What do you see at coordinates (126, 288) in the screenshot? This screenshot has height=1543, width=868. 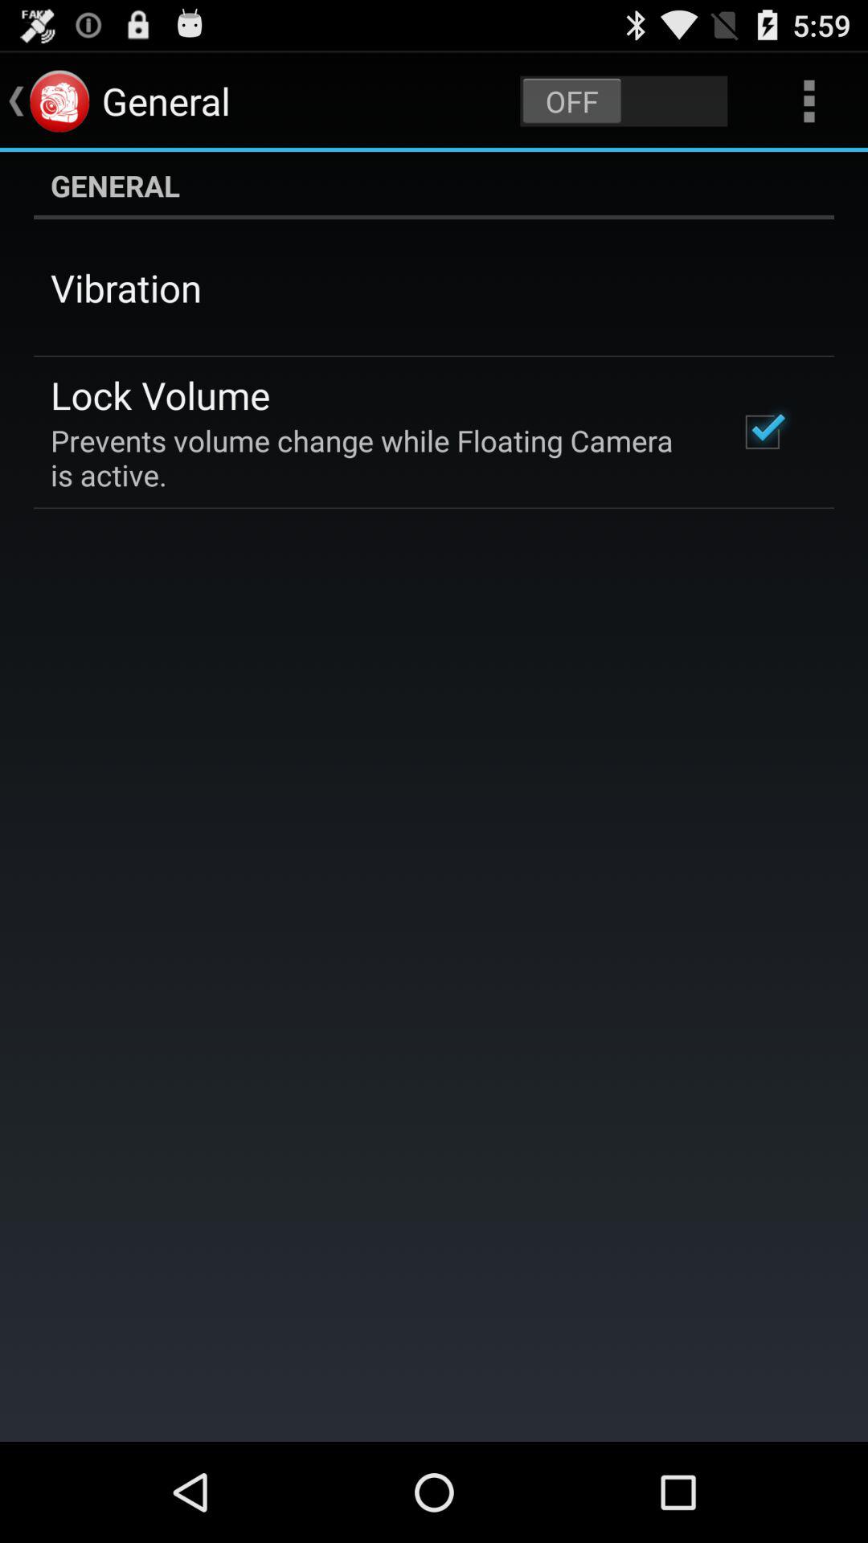 I see `flip until vibration item` at bounding box center [126, 288].